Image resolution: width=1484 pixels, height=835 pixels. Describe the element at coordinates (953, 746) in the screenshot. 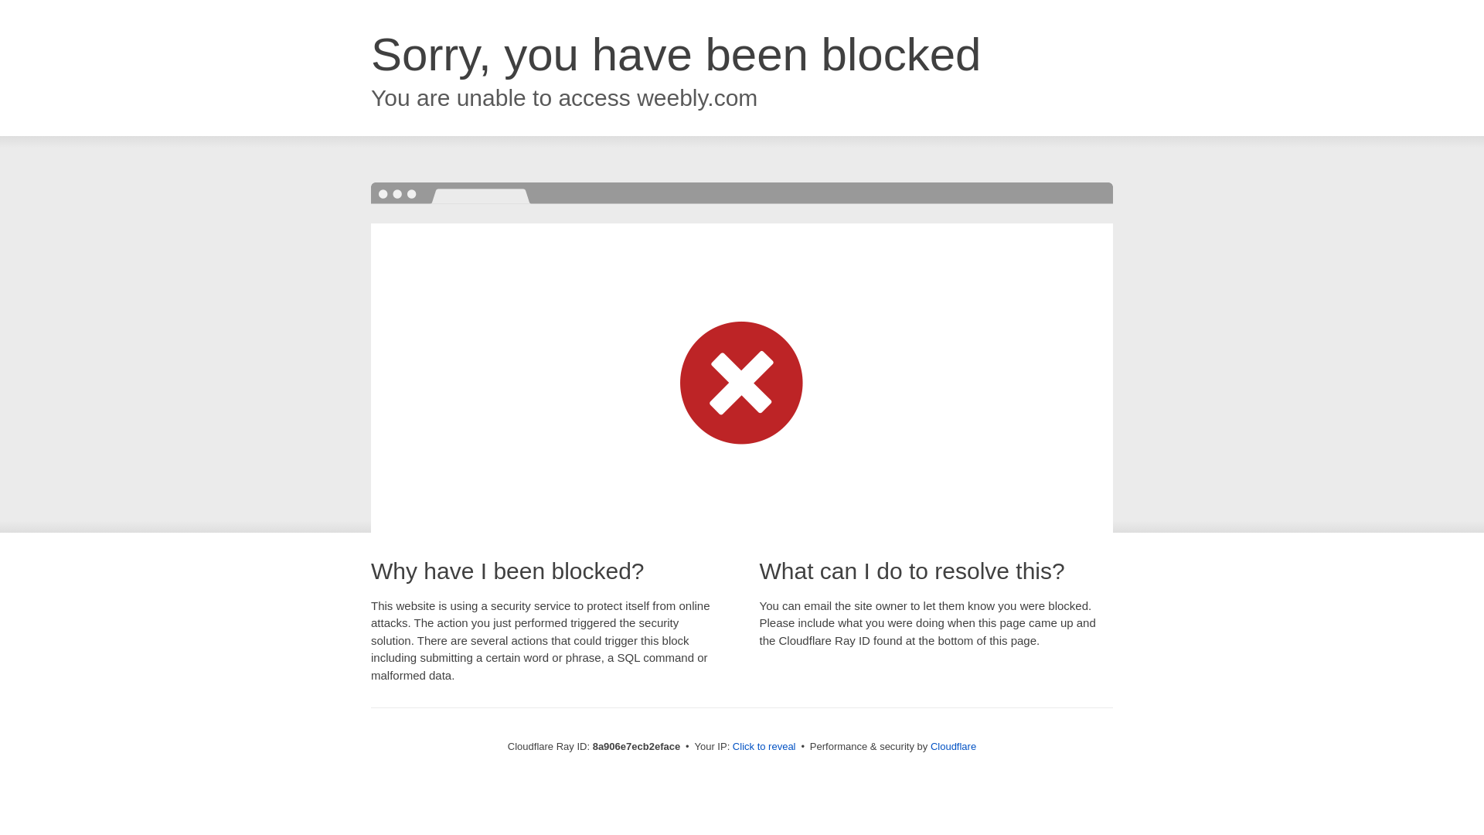

I see `Cloudflare` at that location.